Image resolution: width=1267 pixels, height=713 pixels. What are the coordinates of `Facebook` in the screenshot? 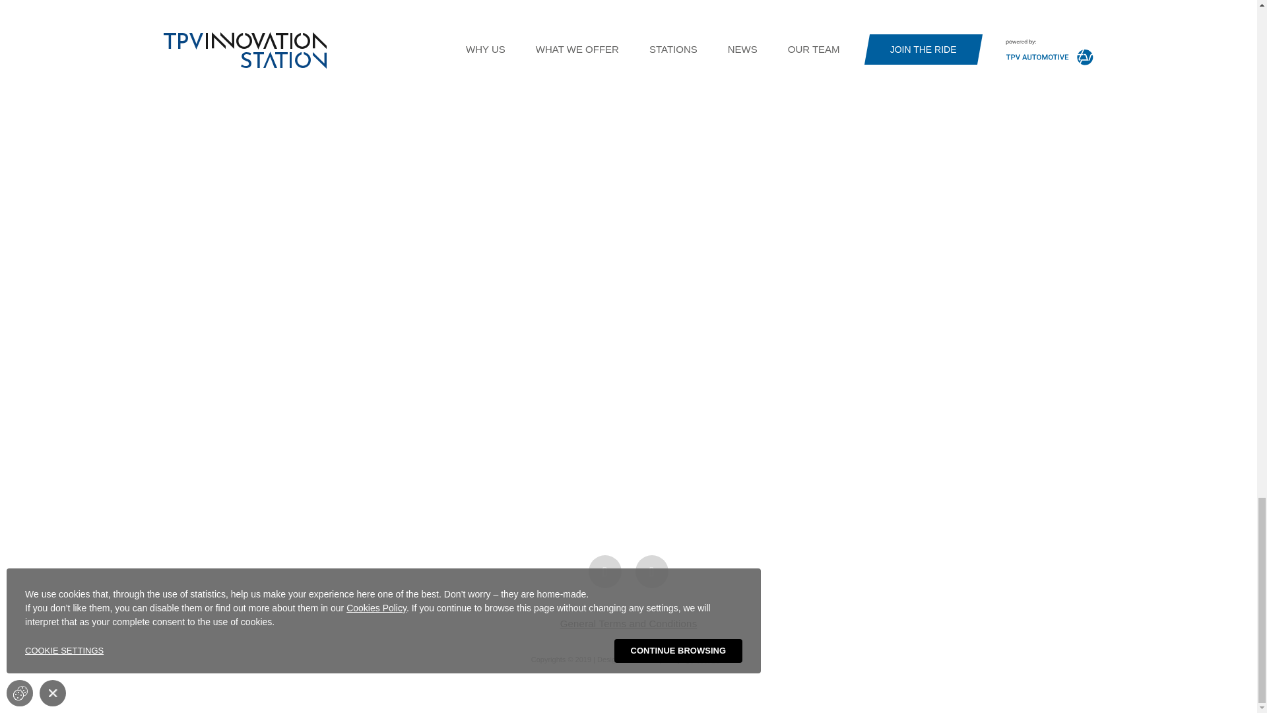 It's located at (651, 572).